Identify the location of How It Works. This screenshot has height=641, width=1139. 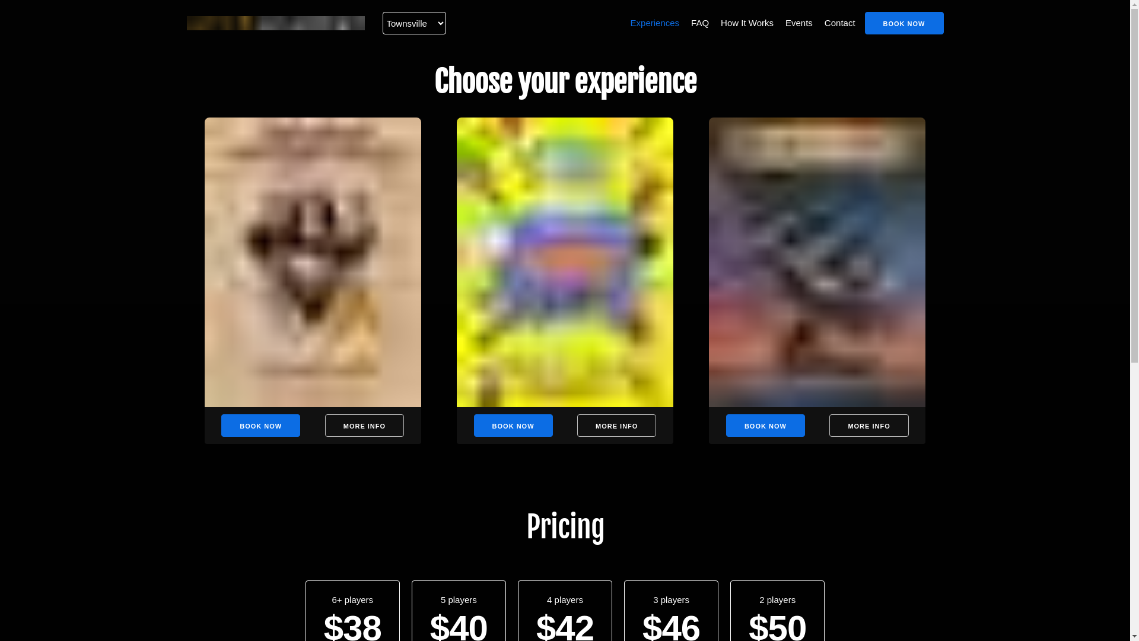
(747, 23).